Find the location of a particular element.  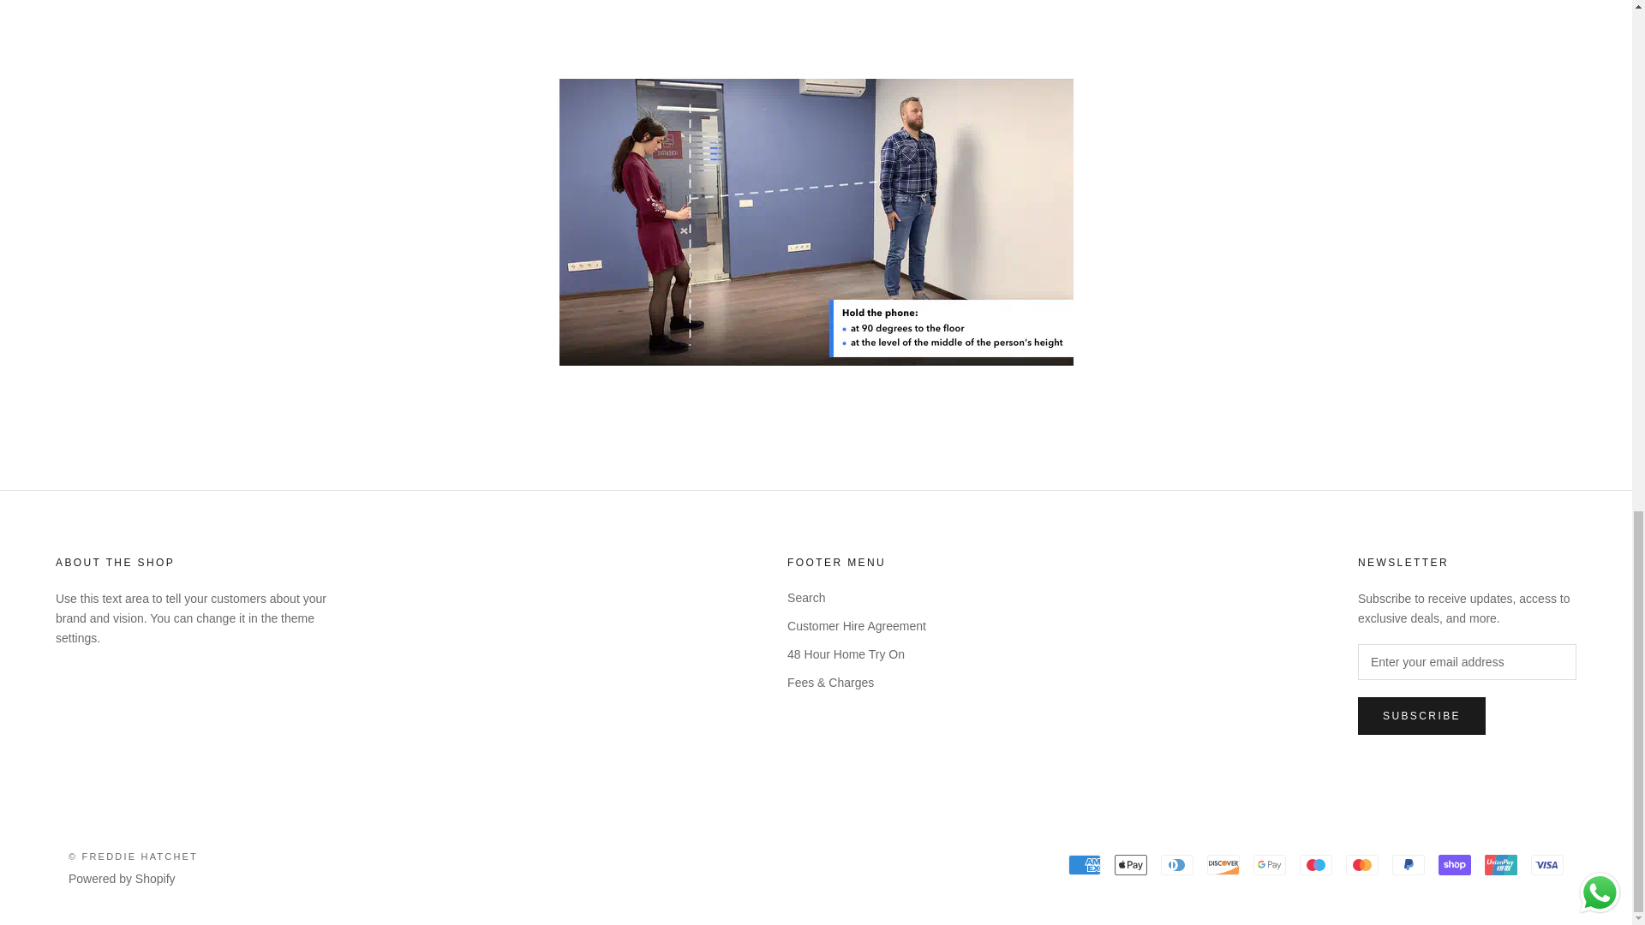

Diners Club is located at coordinates (1177, 864).